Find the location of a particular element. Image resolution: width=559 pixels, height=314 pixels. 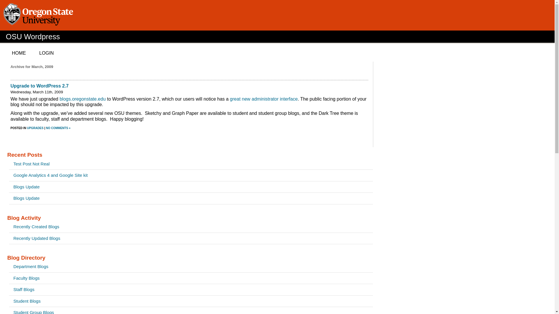

Faculty Blogs is located at coordinates (191, 278).